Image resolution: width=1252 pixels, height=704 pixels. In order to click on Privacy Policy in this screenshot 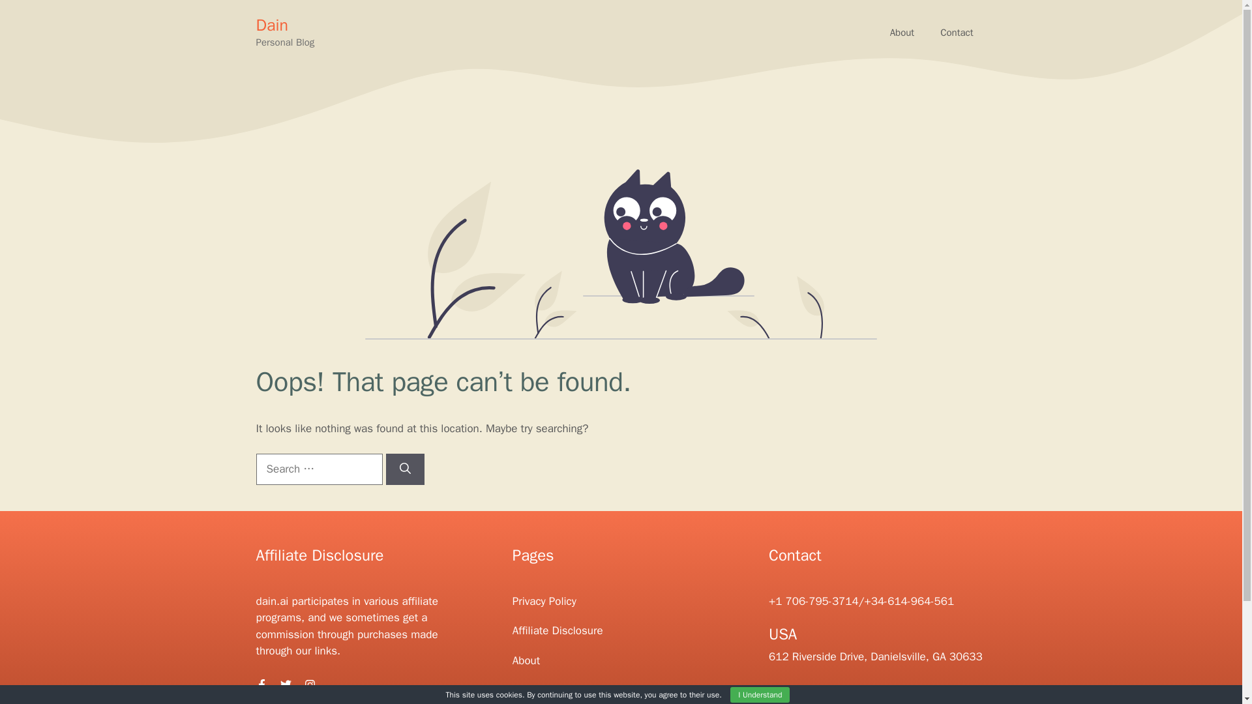, I will do `click(544, 601)`.